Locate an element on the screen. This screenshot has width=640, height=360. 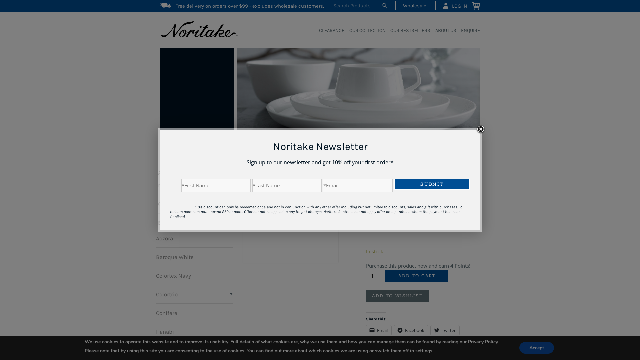
Colorwave Graphite Pasta Bowl 1 is located at coordinates (290, 215).